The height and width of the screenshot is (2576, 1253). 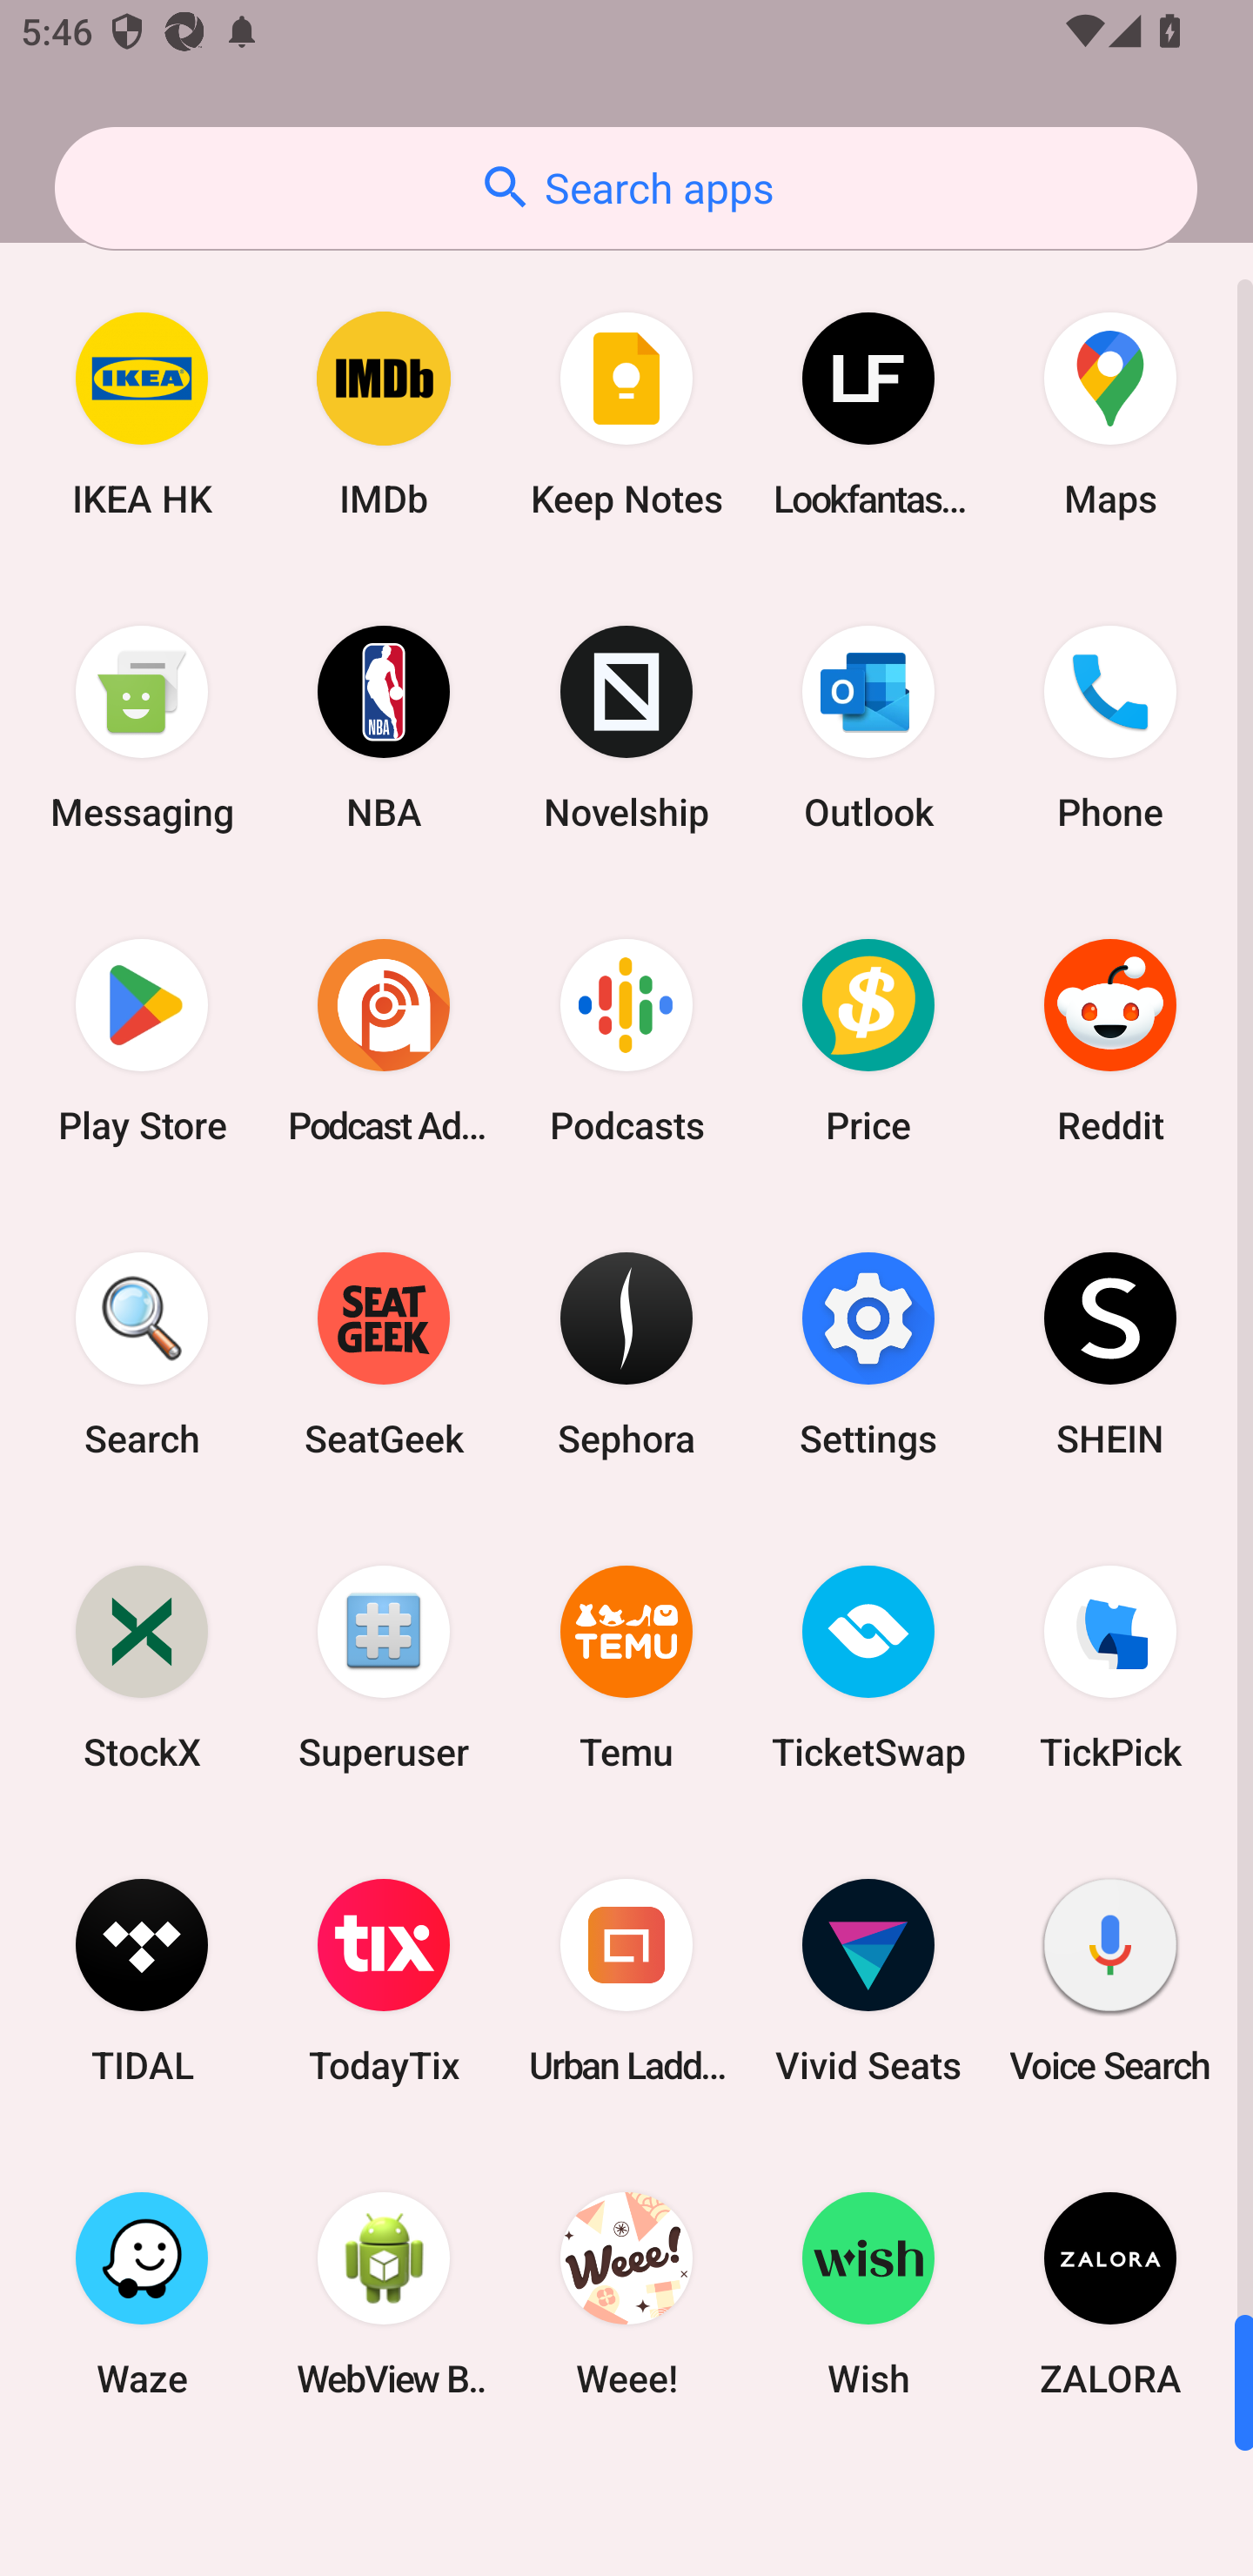 What do you see at coordinates (868, 1981) in the screenshot?
I see `Vivid Seats` at bounding box center [868, 1981].